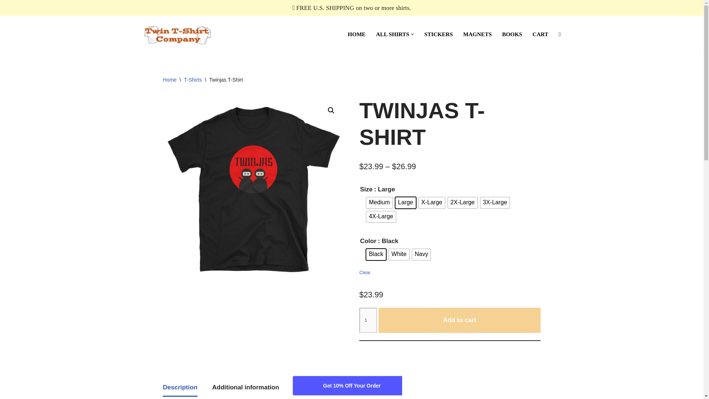 The image size is (709, 399). Describe the element at coordinates (399, 254) in the screenshot. I see `White` at that location.